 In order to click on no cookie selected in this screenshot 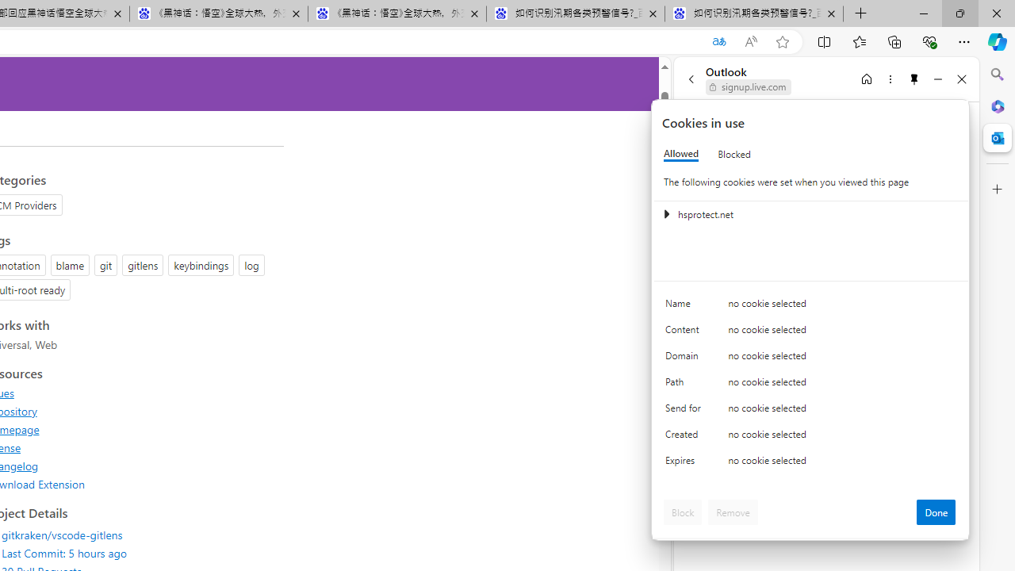, I will do `click(842, 465)`.